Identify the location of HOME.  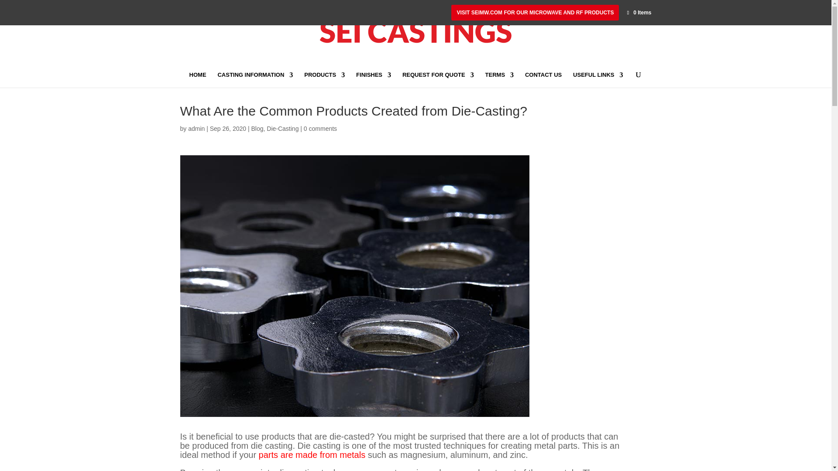
(197, 79).